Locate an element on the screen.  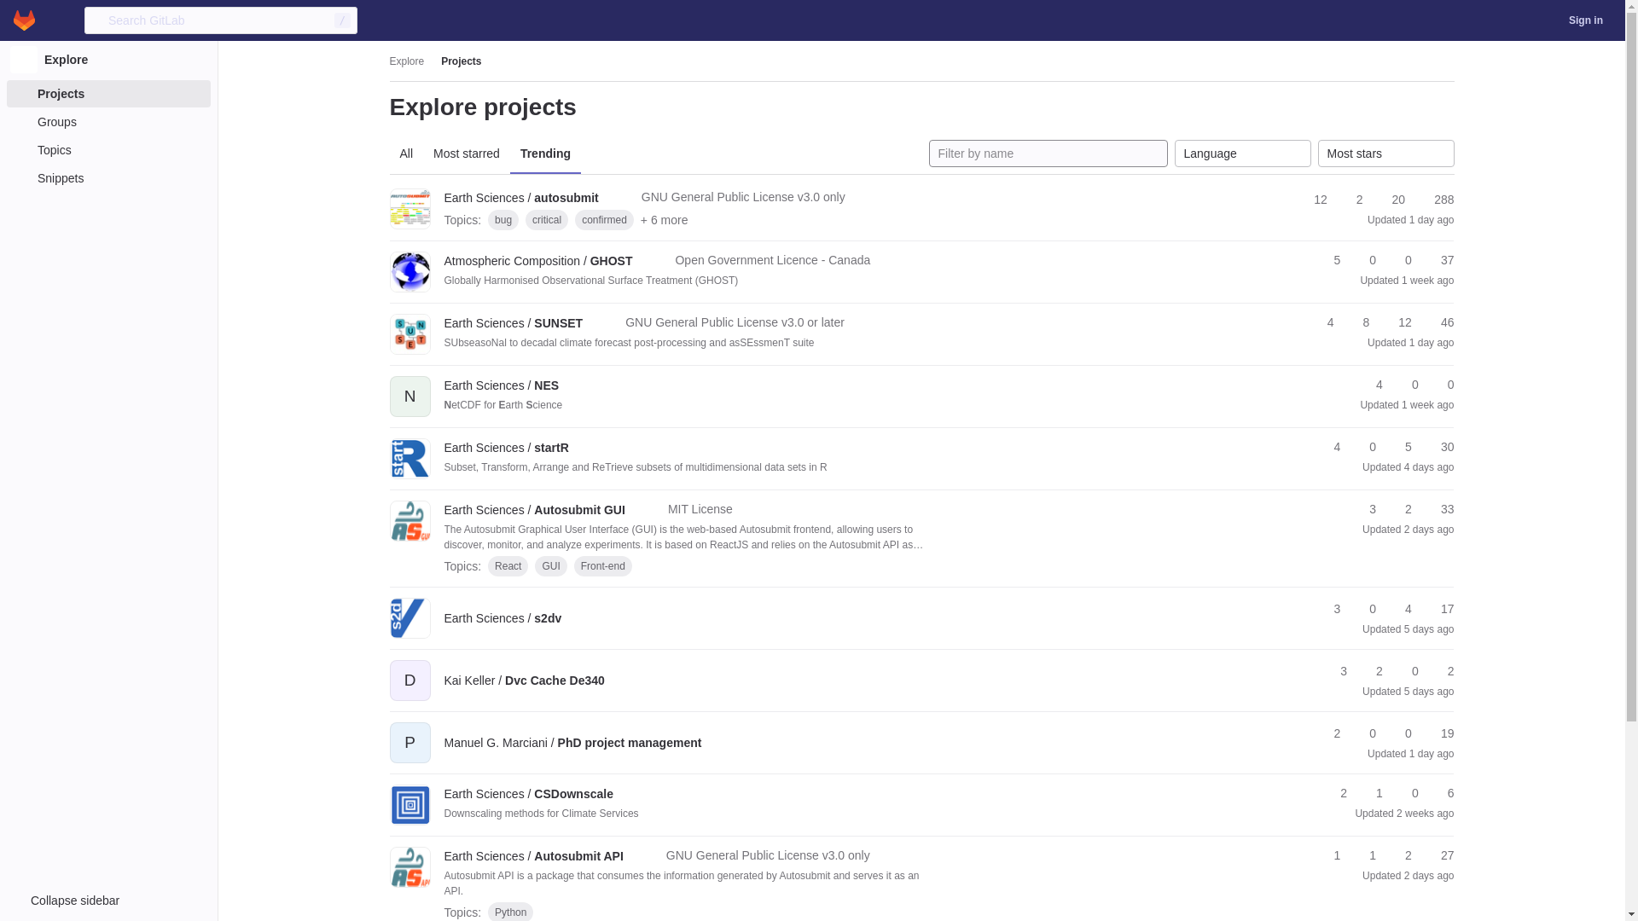
Stars is located at coordinates (1312, 200).